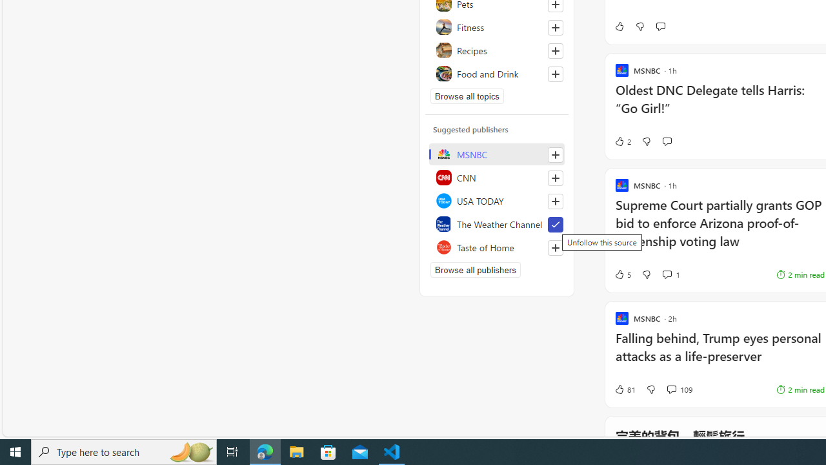 This screenshot has height=465, width=826. Describe the element at coordinates (497, 154) in the screenshot. I see `MSNBC` at that location.